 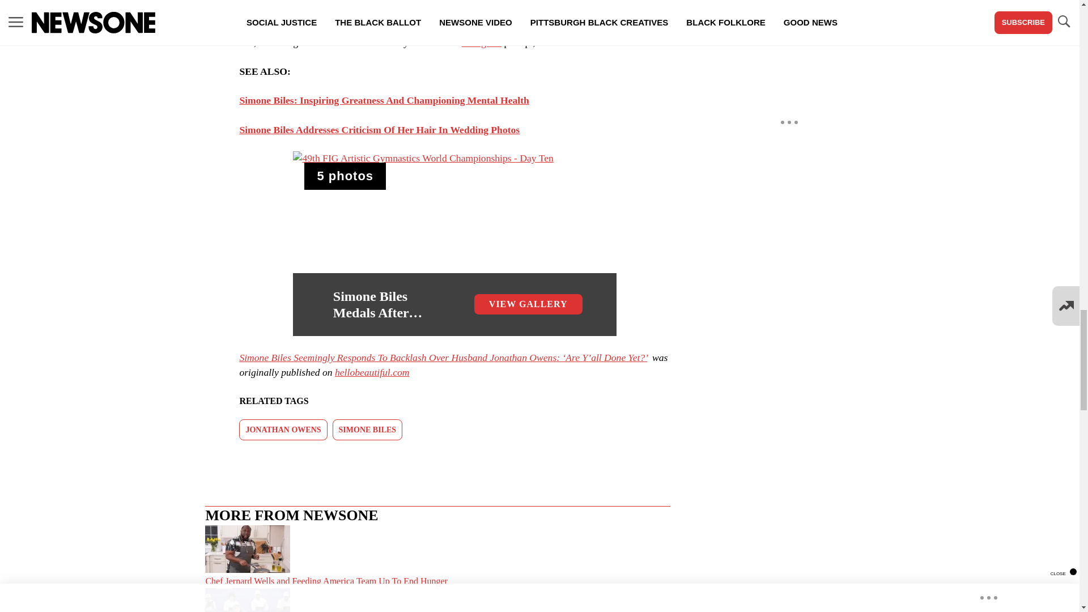 What do you see at coordinates (345, 176) in the screenshot?
I see `Media Playlist` at bounding box center [345, 176].